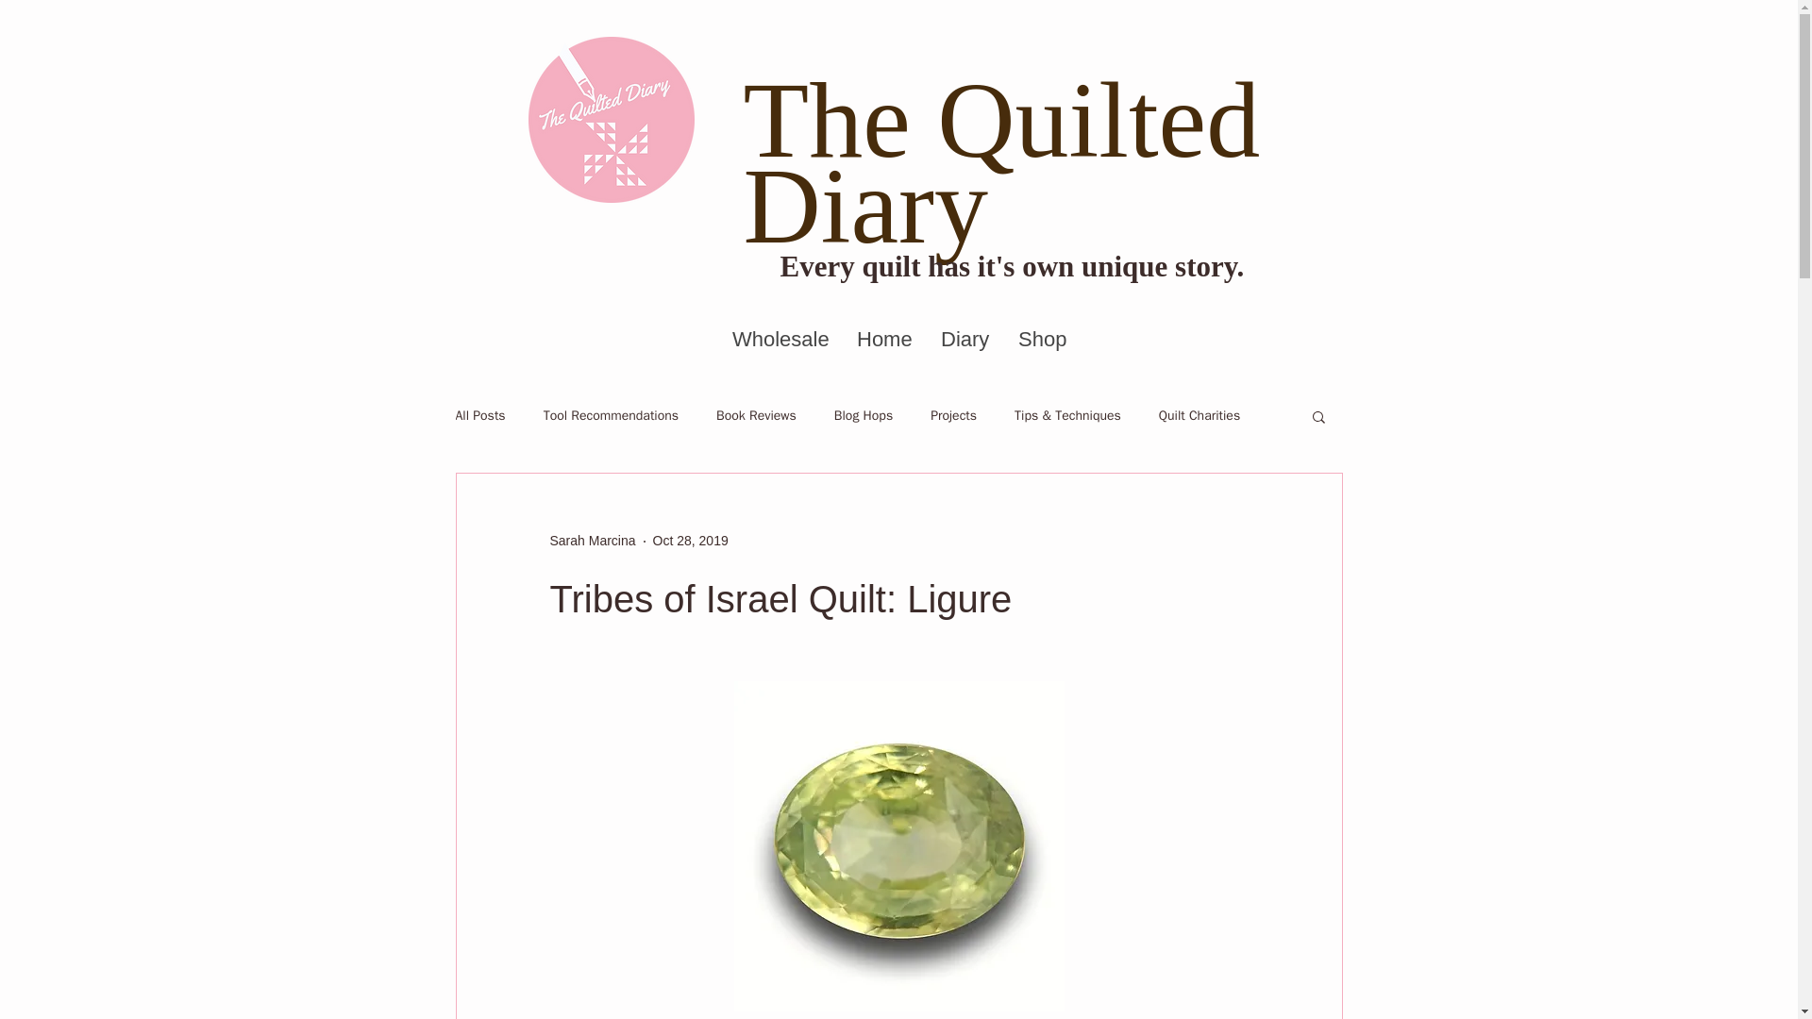  Describe the element at coordinates (479, 416) in the screenshot. I see `All Posts` at that location.